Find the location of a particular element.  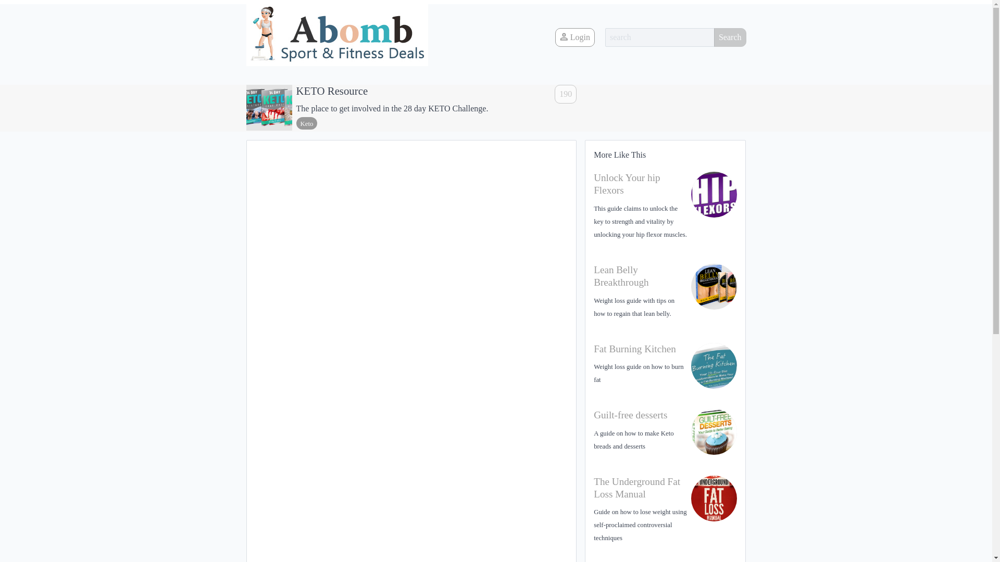

Guilt-free desserts is located at coordinates (630, 415).